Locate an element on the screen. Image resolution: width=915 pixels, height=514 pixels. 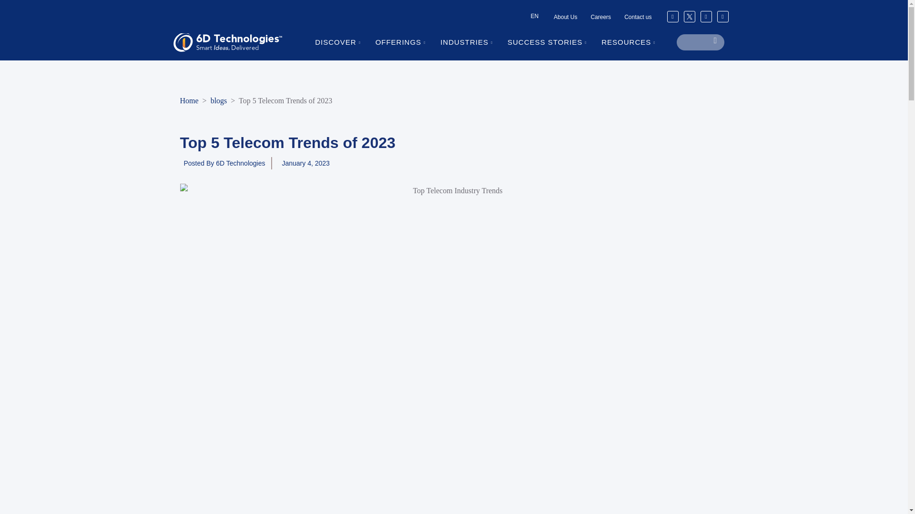
OFFERINGS is located at coordinates (406, 42).